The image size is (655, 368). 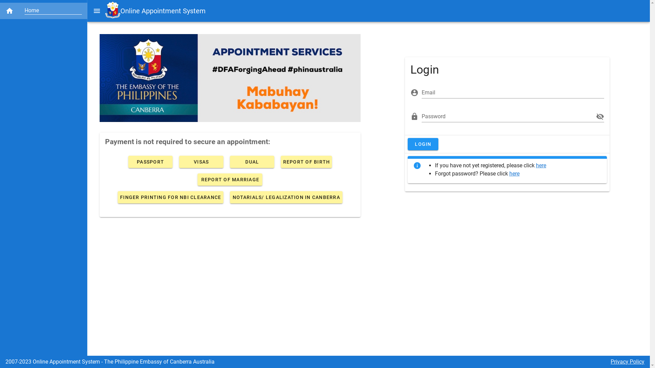 What do you see at coordinates (150, 162) in the screenshot?
I see `PASSPORT` at bounding box center [150, 162].